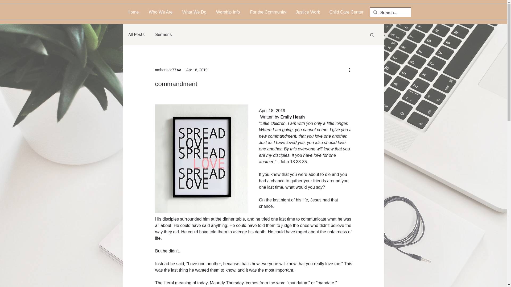  I want to click on Home, so click(133, 12).